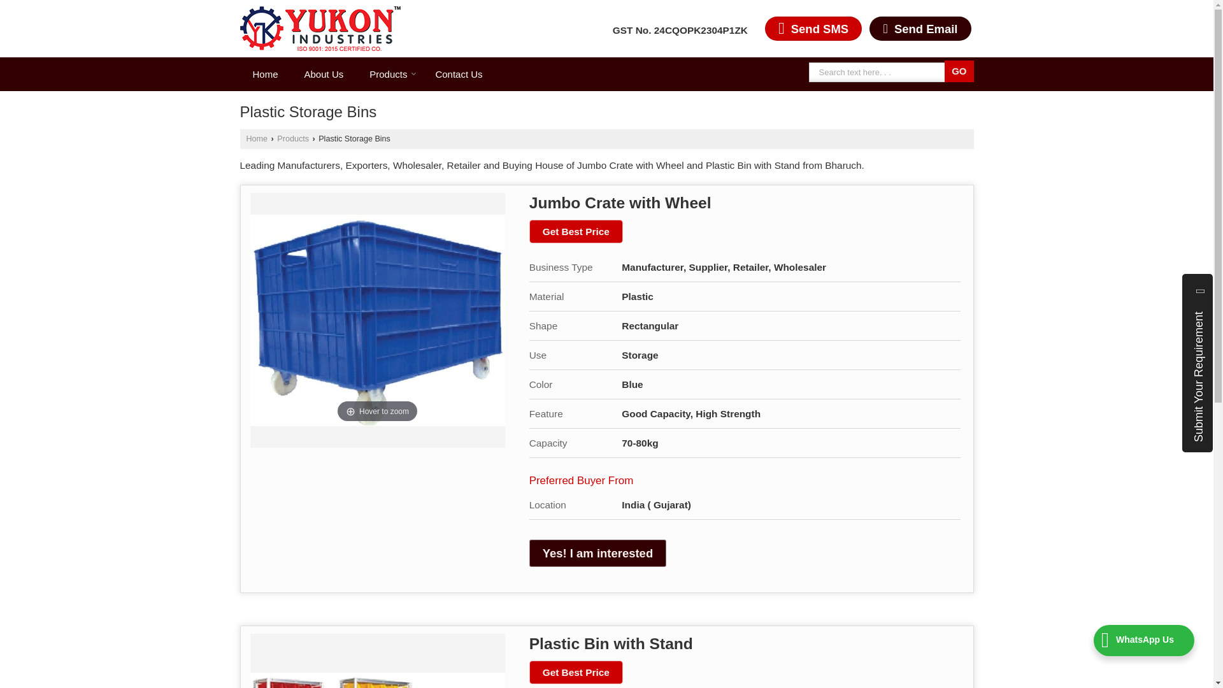  What do you see at coordinates (879, 72) in the screenshot?
I see `Search text here. . .` at bounding box center [879, 72].